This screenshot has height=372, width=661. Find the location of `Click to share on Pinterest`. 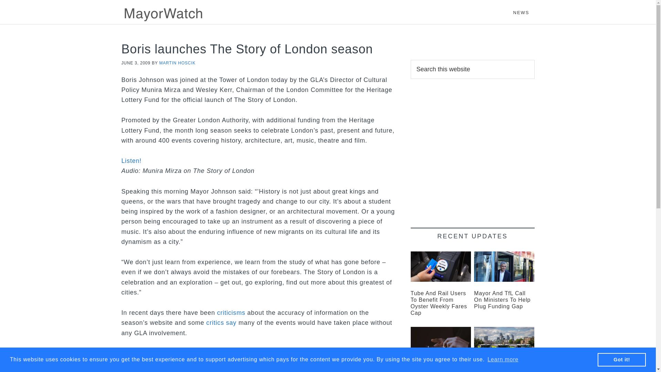

Click to share on Pinterest is located at coordinates (168, 371).